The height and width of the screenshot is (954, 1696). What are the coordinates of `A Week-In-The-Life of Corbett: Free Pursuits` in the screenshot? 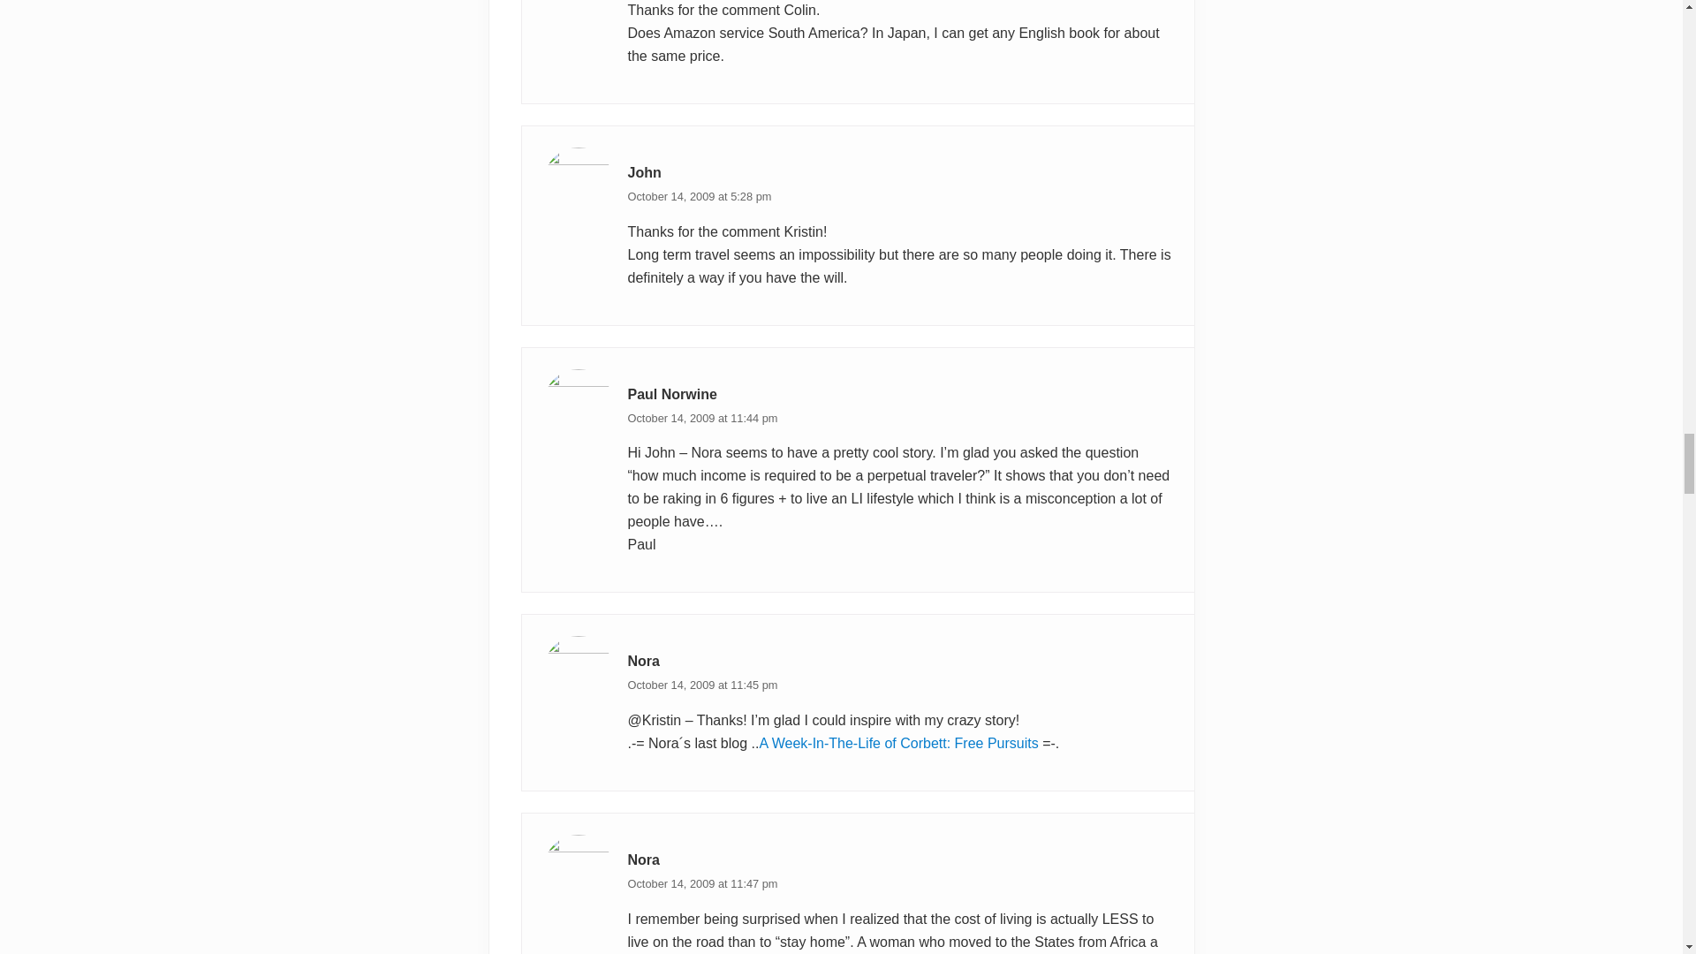 It's located at (897, 742).